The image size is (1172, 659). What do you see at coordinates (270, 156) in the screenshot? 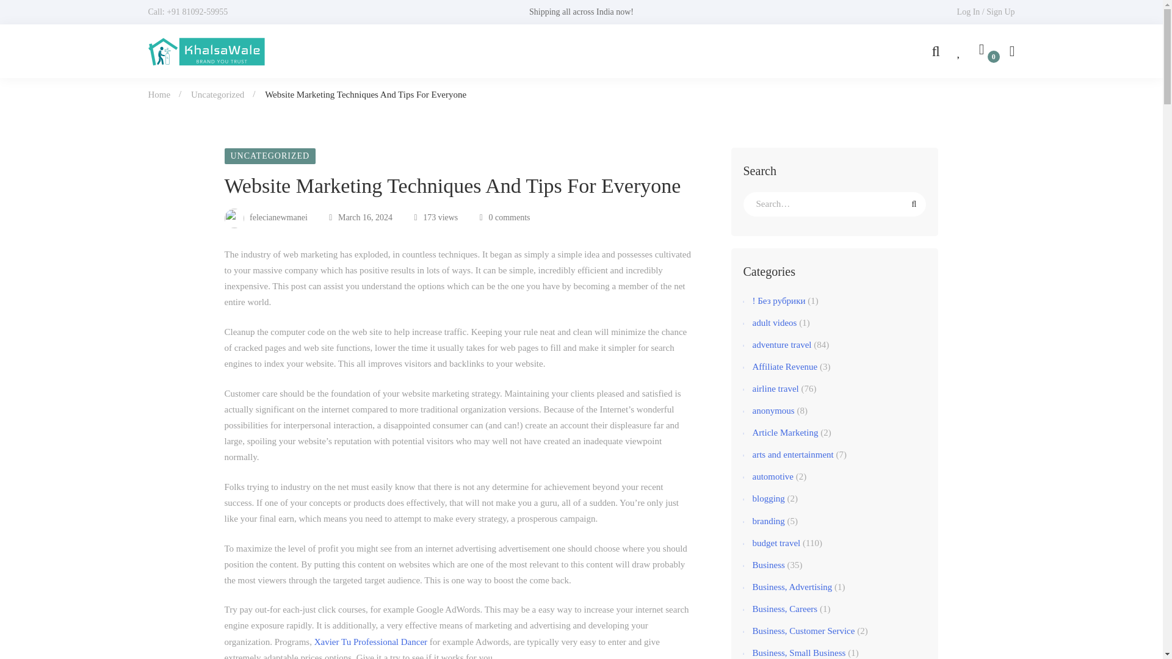
I see `UNCATEGORIZED` at bounding box center [270, 156].